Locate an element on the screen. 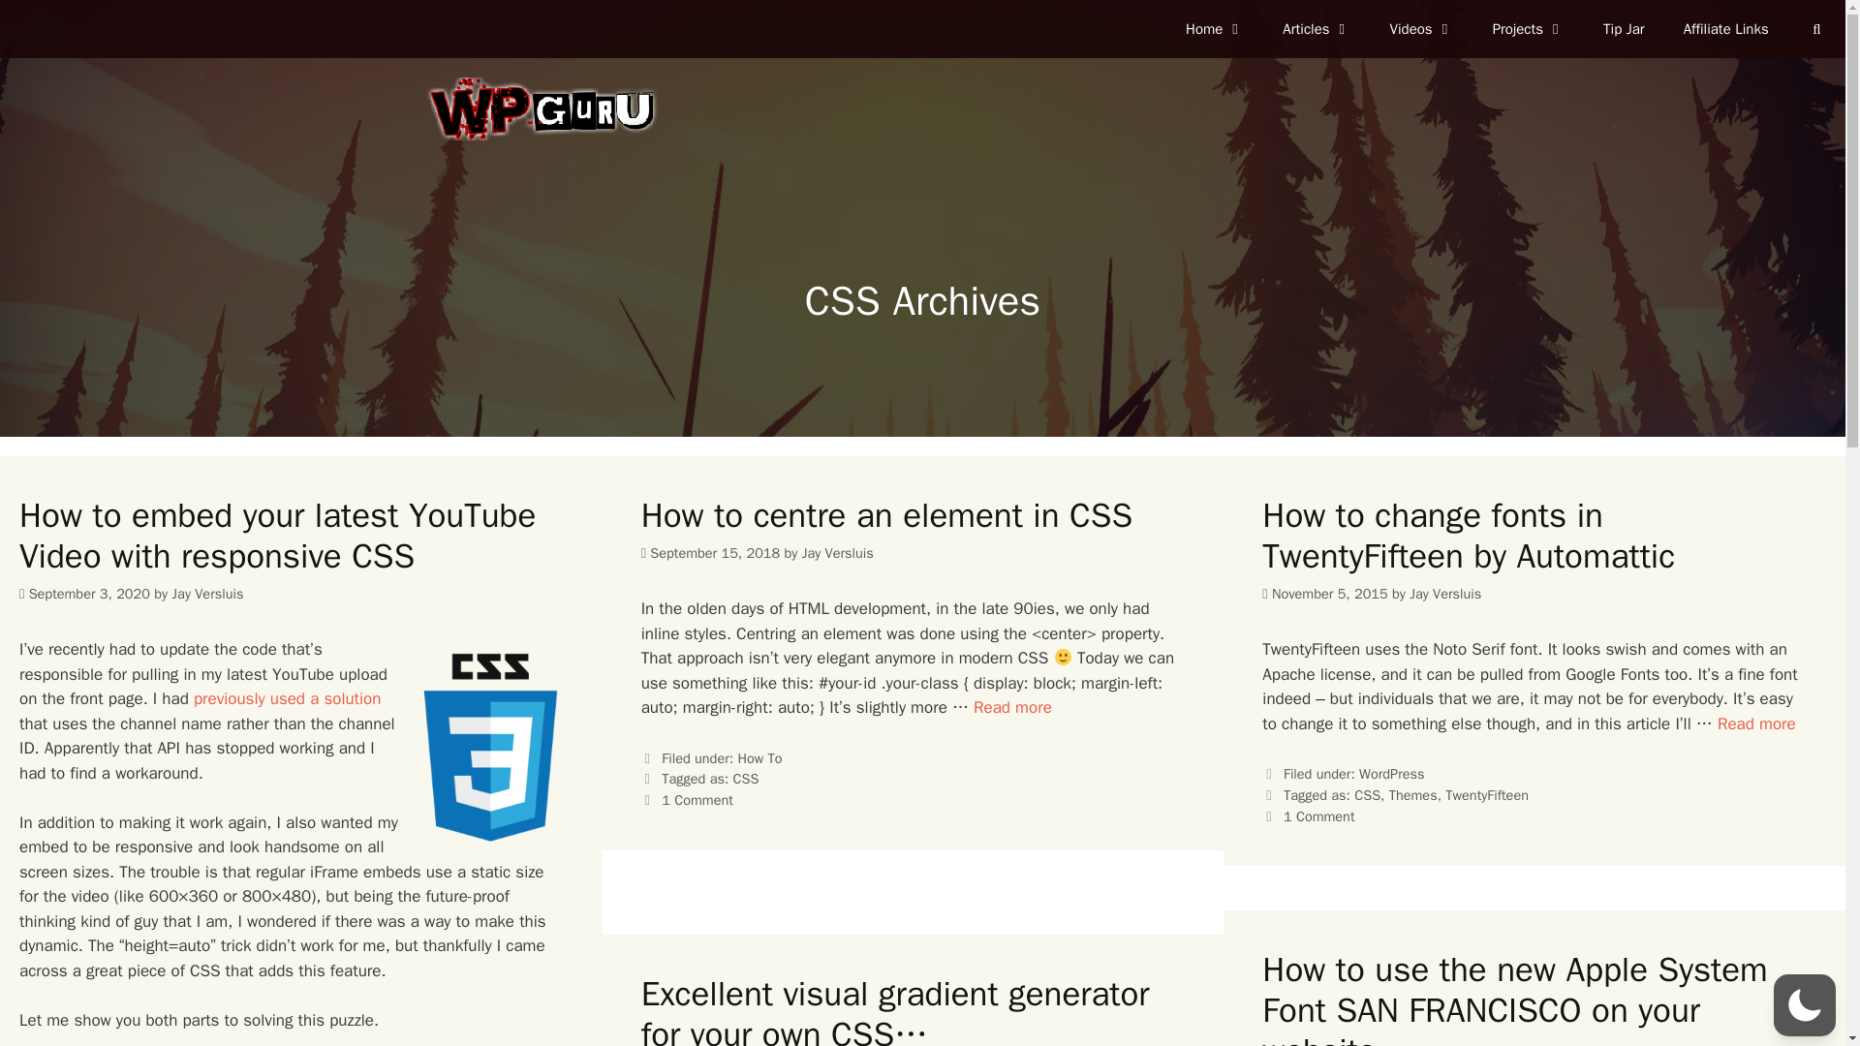 Image resolution: width=1860 pixels, height=1046 pixels. How to change fonts in TwentyFifteen by Automattic is located at coordinates (1756, 723).